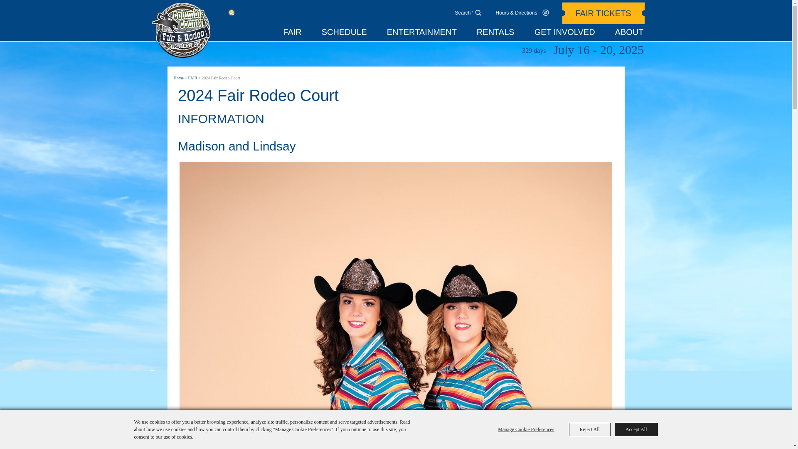 The width and height of the screenshot is (798, 449). Describe the element at coordinates (421, 33) in the screenshot. I see `ENTERTAINMENT` at that location.